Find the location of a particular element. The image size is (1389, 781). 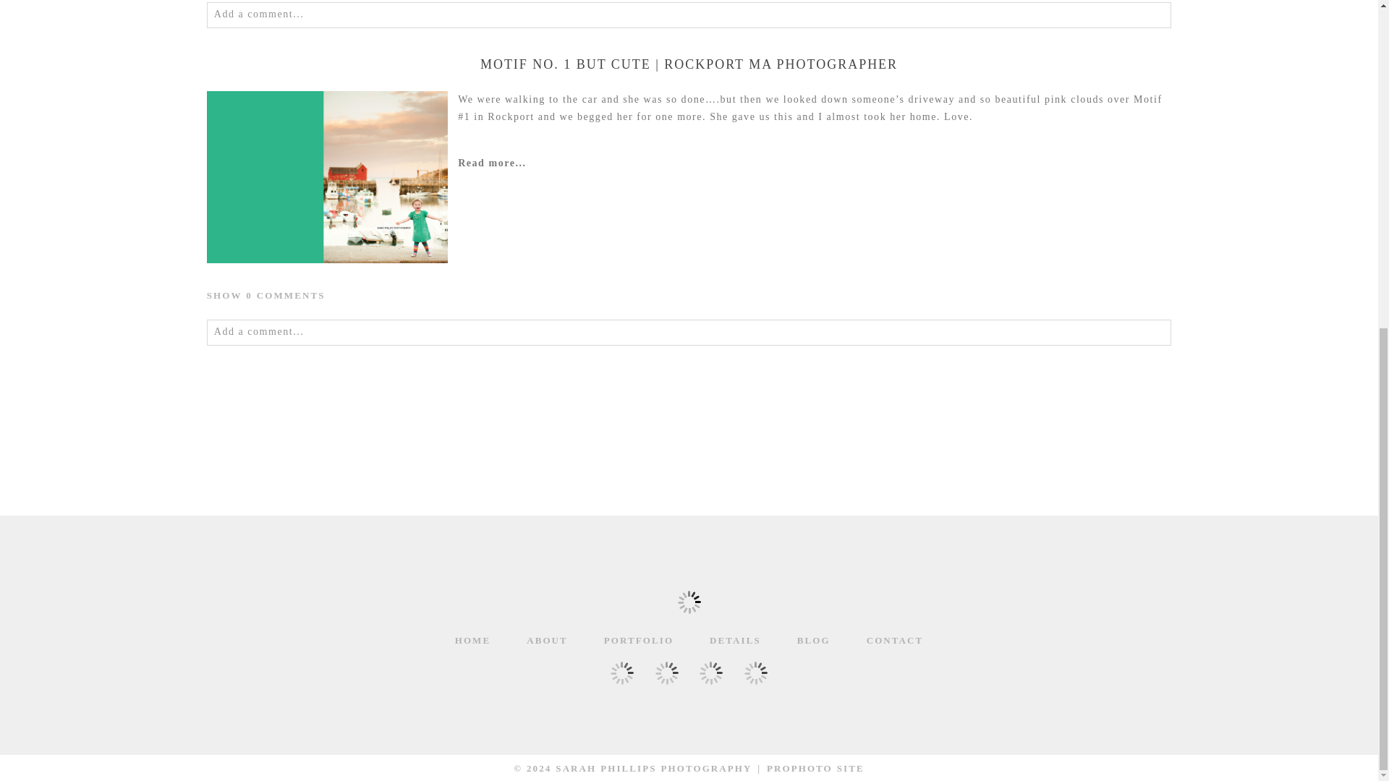

Read more... is located at coordinates (815, 163).